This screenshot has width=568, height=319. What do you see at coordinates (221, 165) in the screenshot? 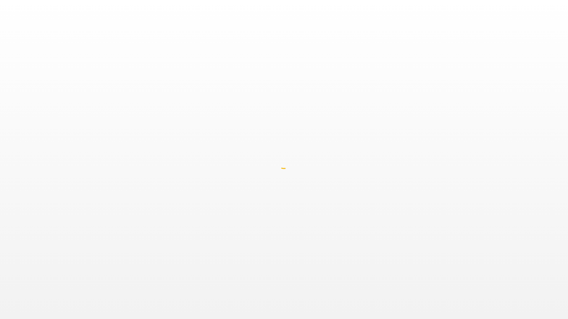
I see `Qui sommes nous?` at bounding box center [221, 165].